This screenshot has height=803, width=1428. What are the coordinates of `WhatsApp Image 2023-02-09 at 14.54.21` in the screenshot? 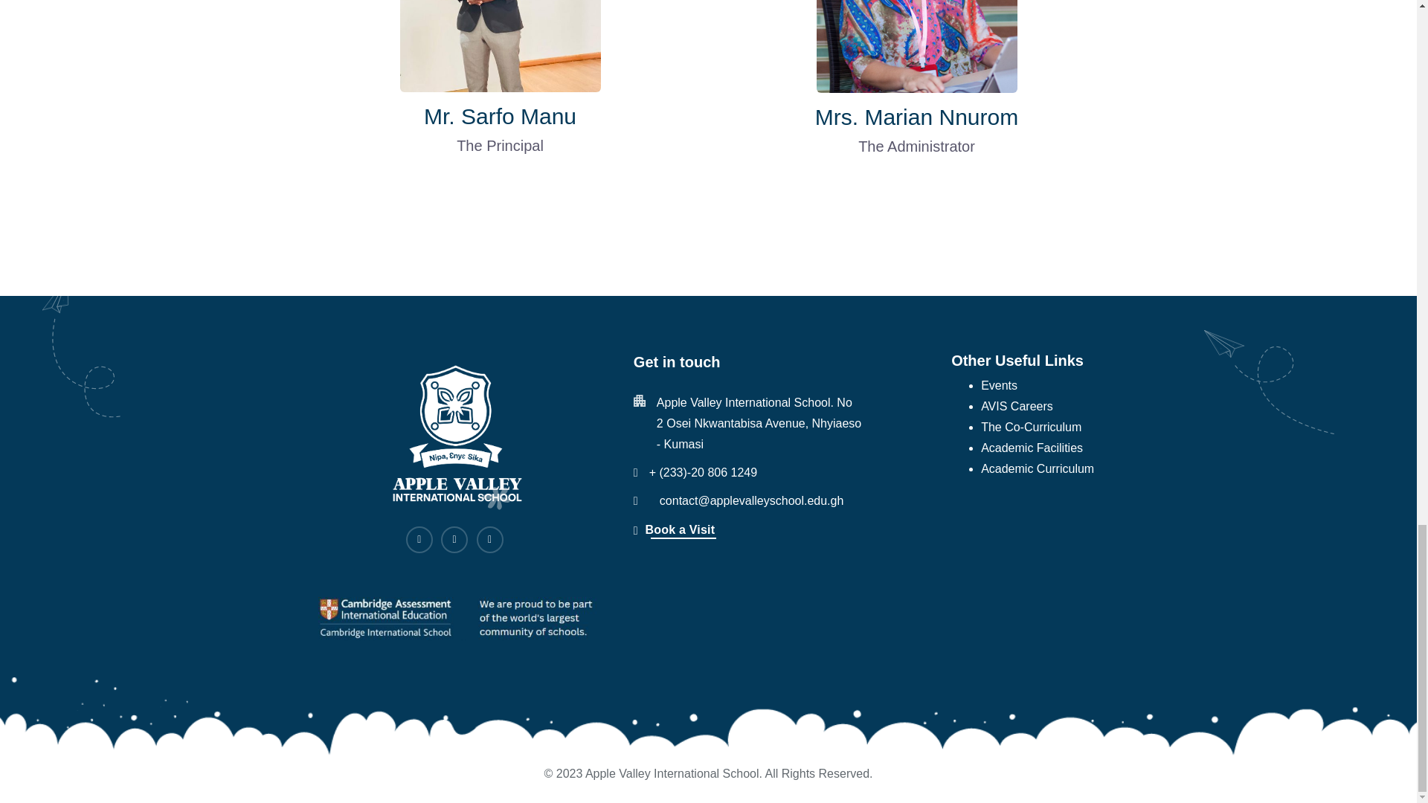 It's located at (500, 46).